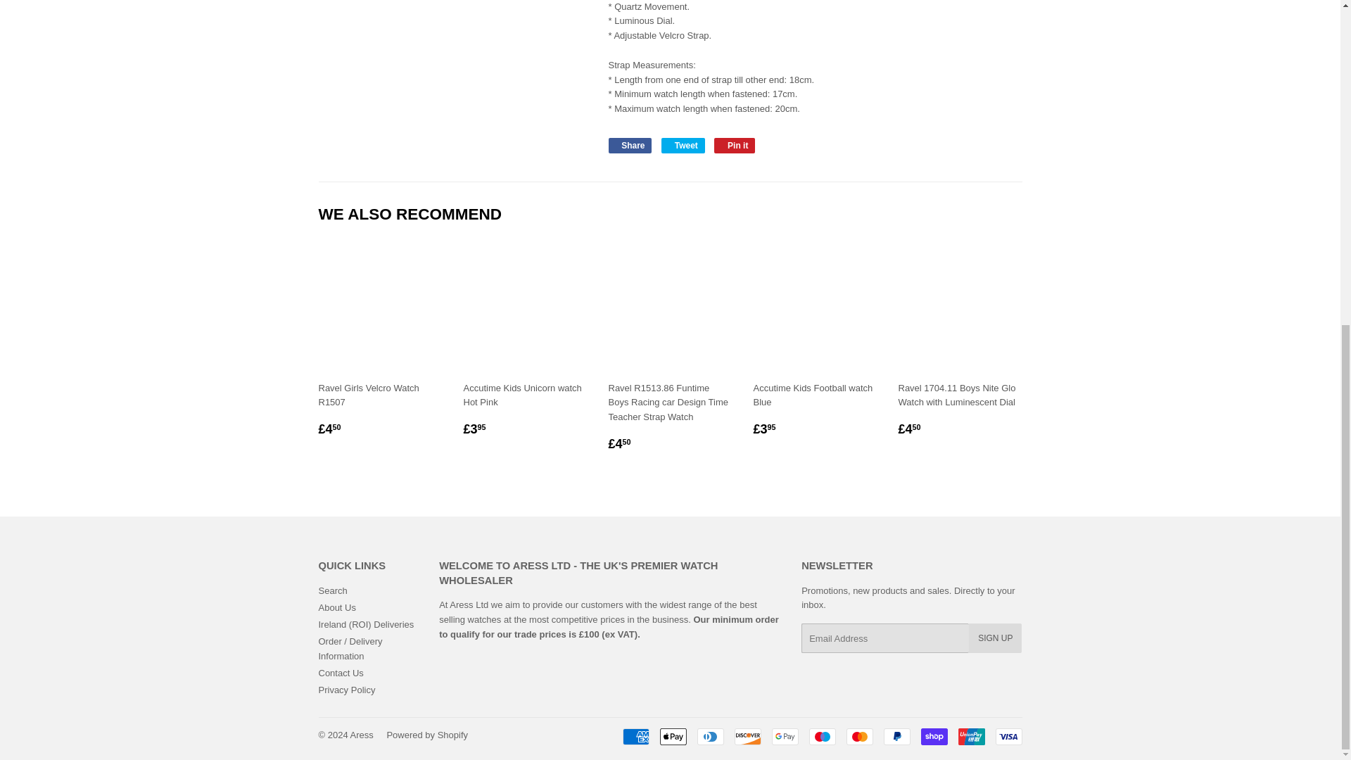  I want to click on Diners Club, so click(709, 736).